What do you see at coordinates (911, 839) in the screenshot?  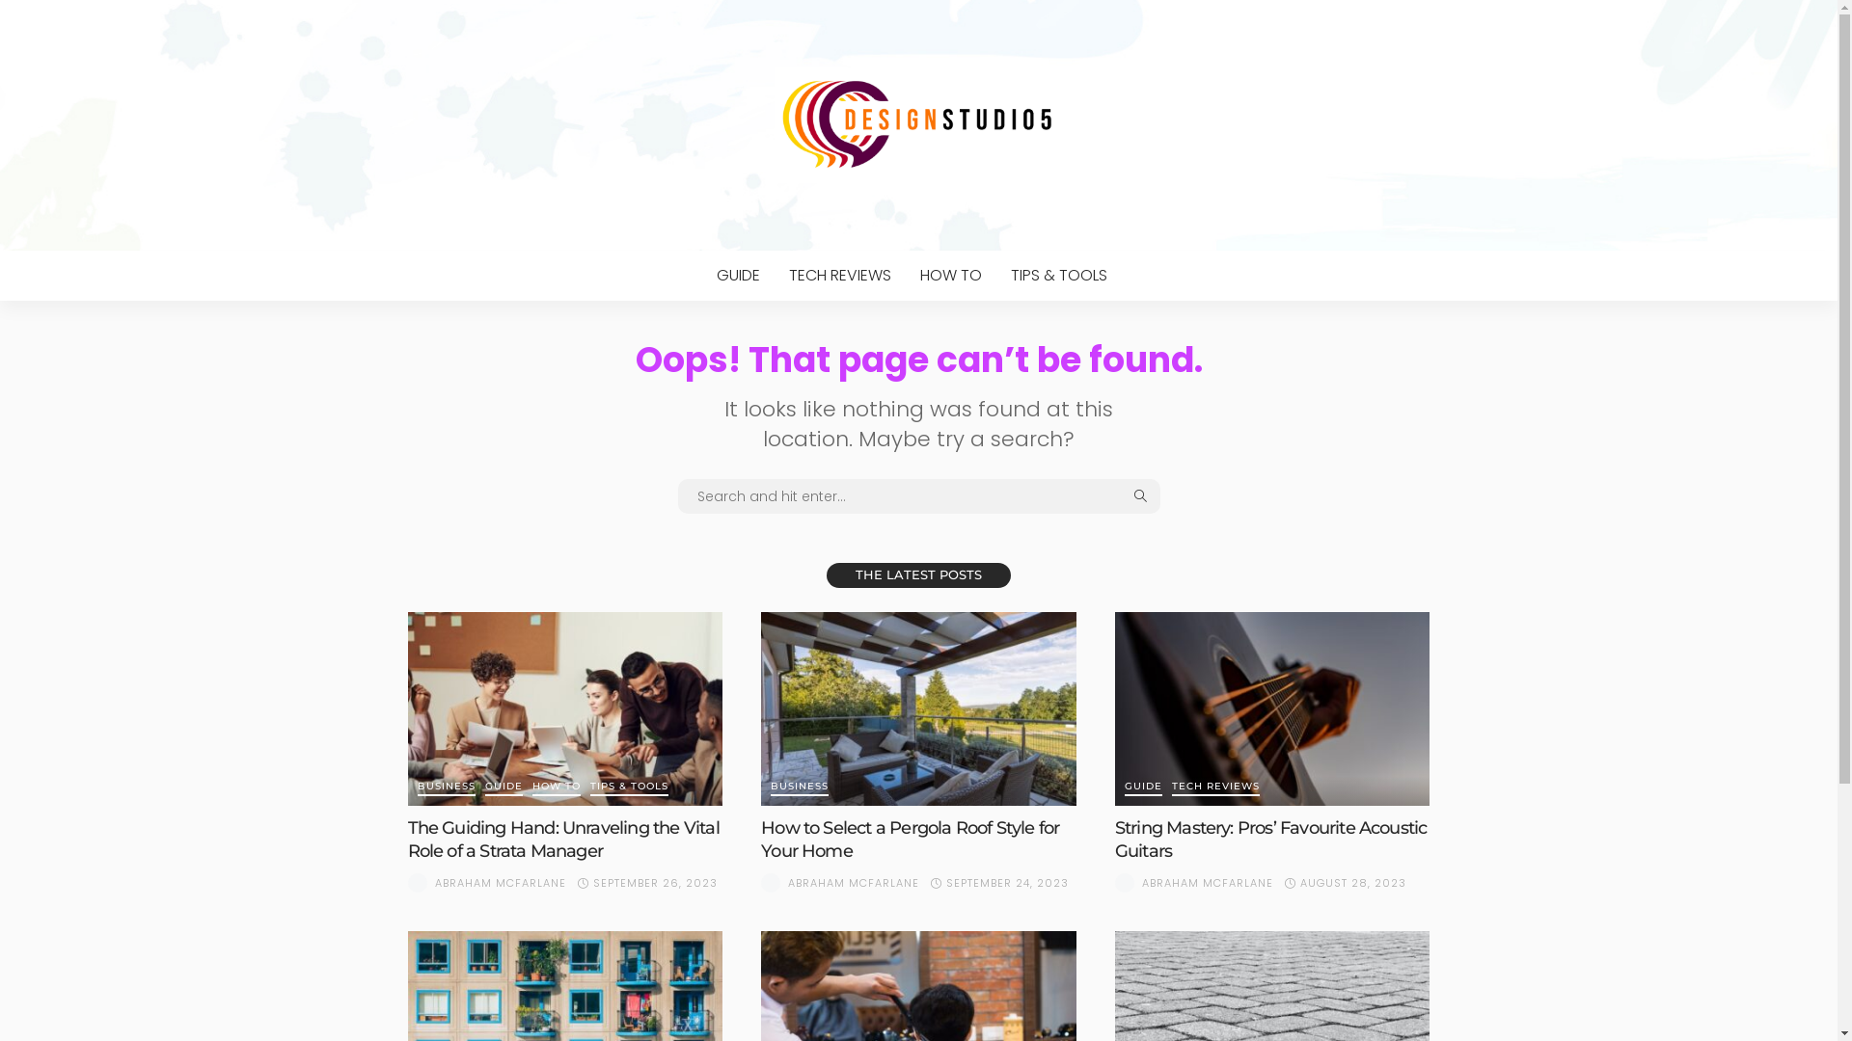 I see `How to Select a Pergola Roof Style for Your Home` at bounding box center [911, 839].